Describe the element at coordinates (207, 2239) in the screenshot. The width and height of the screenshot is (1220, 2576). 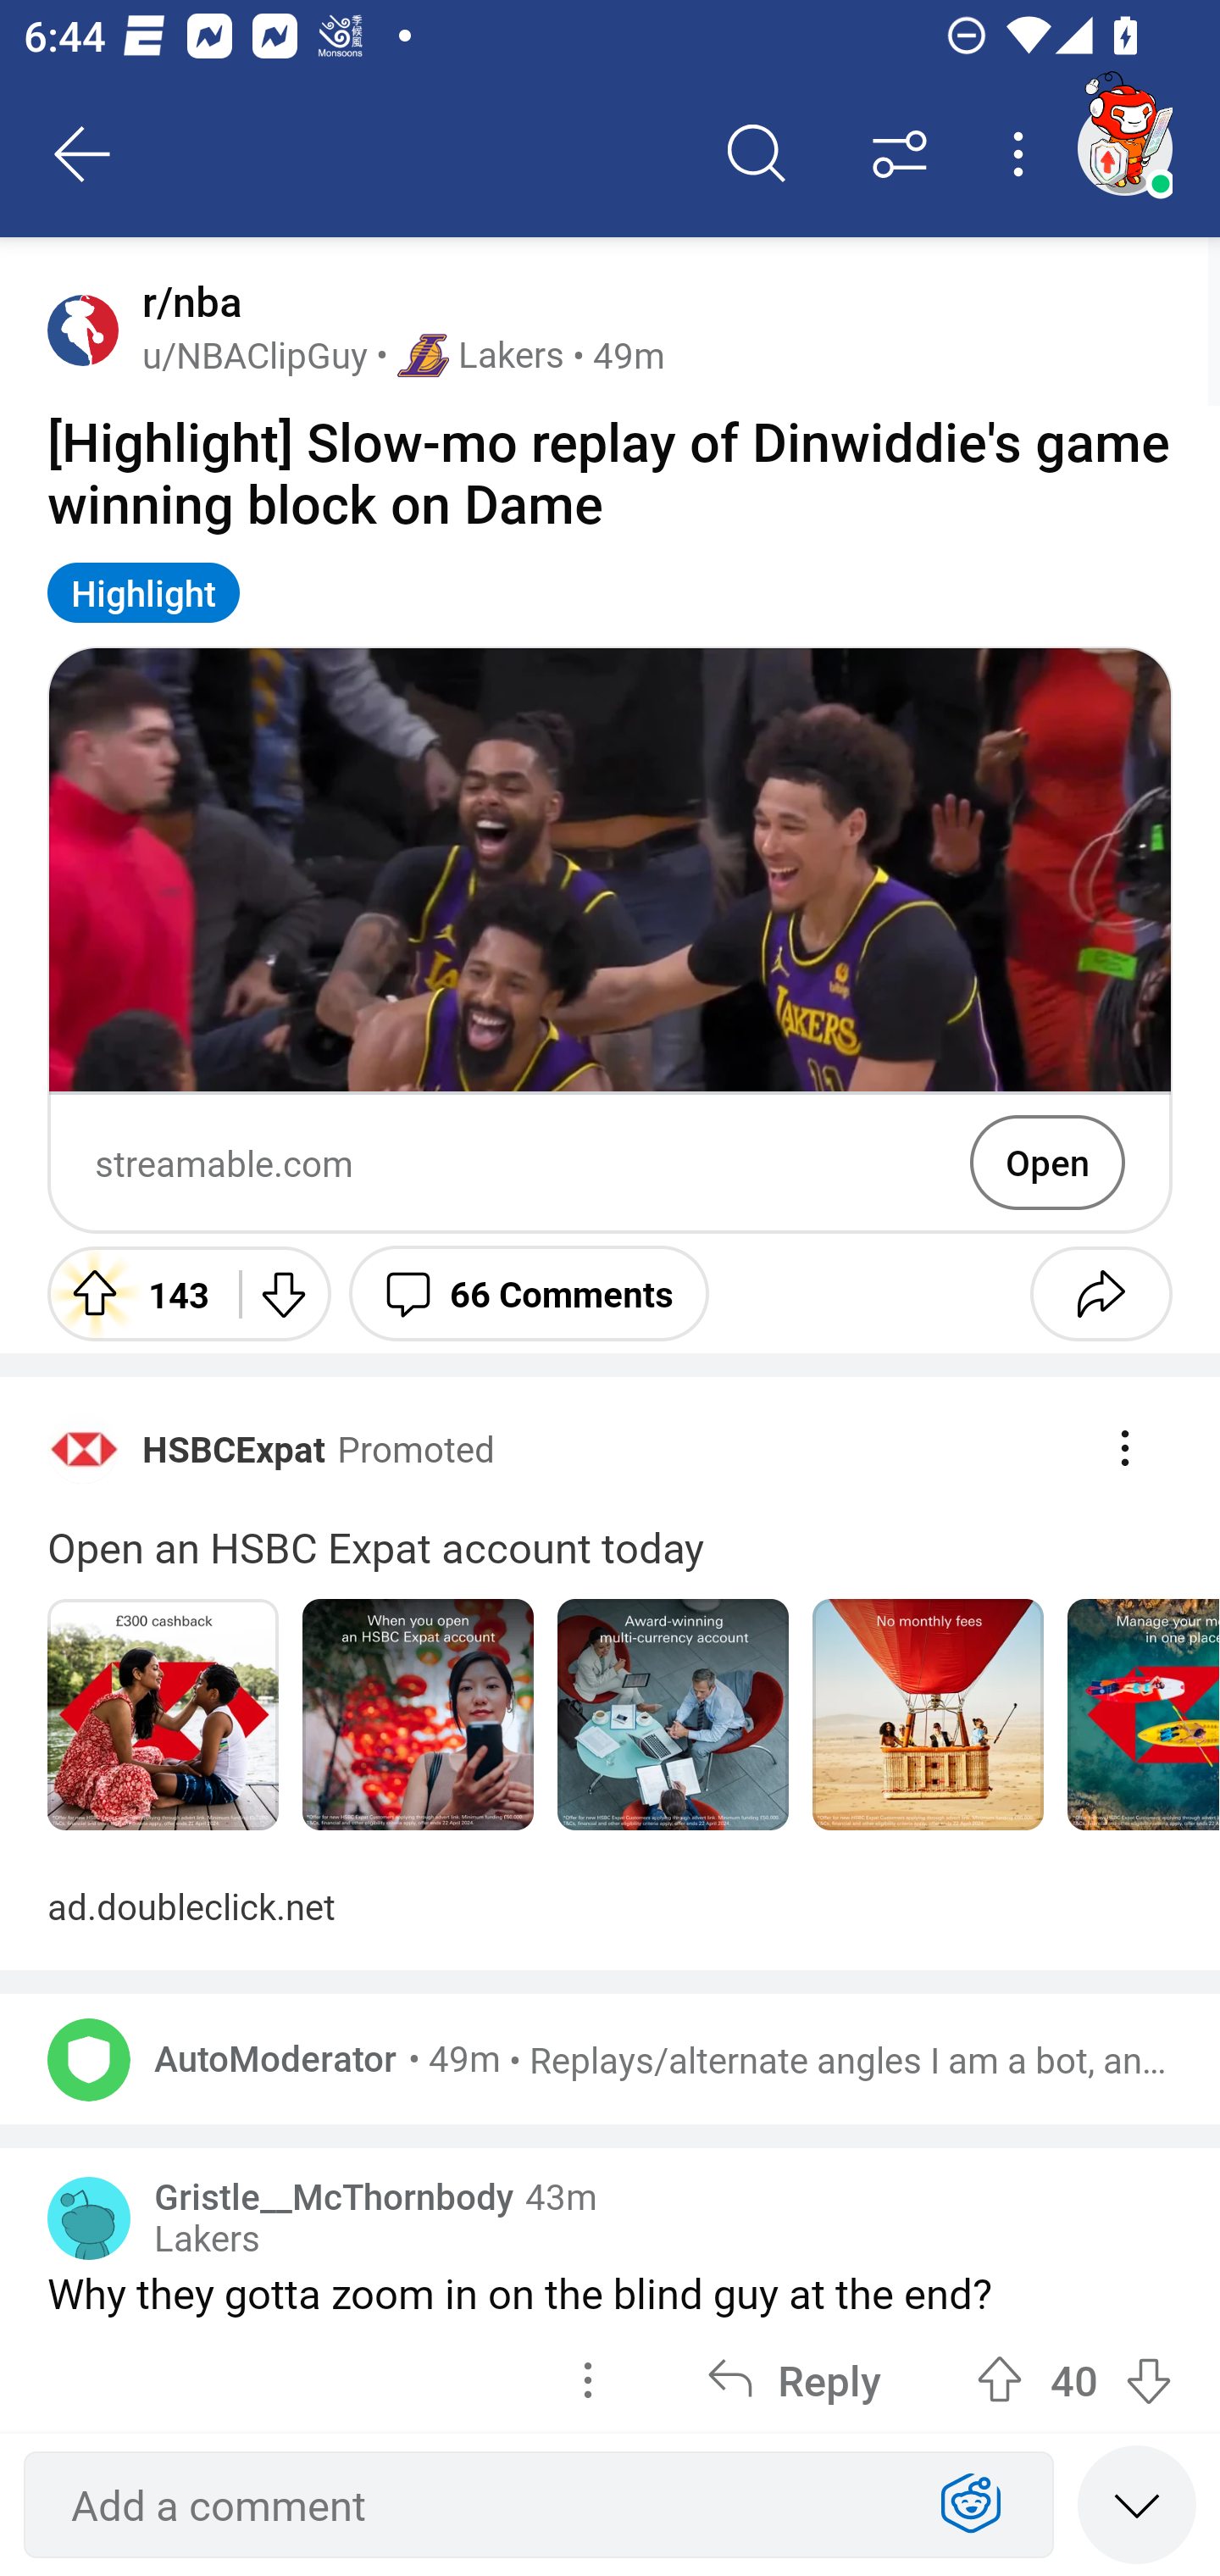
I see `Lakers` at that location.